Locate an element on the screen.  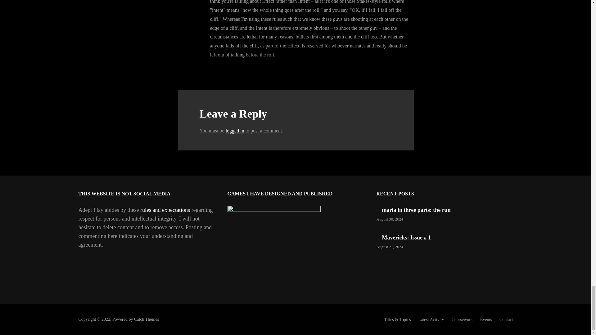
Latest Activity is located at coordinates (431, 319).